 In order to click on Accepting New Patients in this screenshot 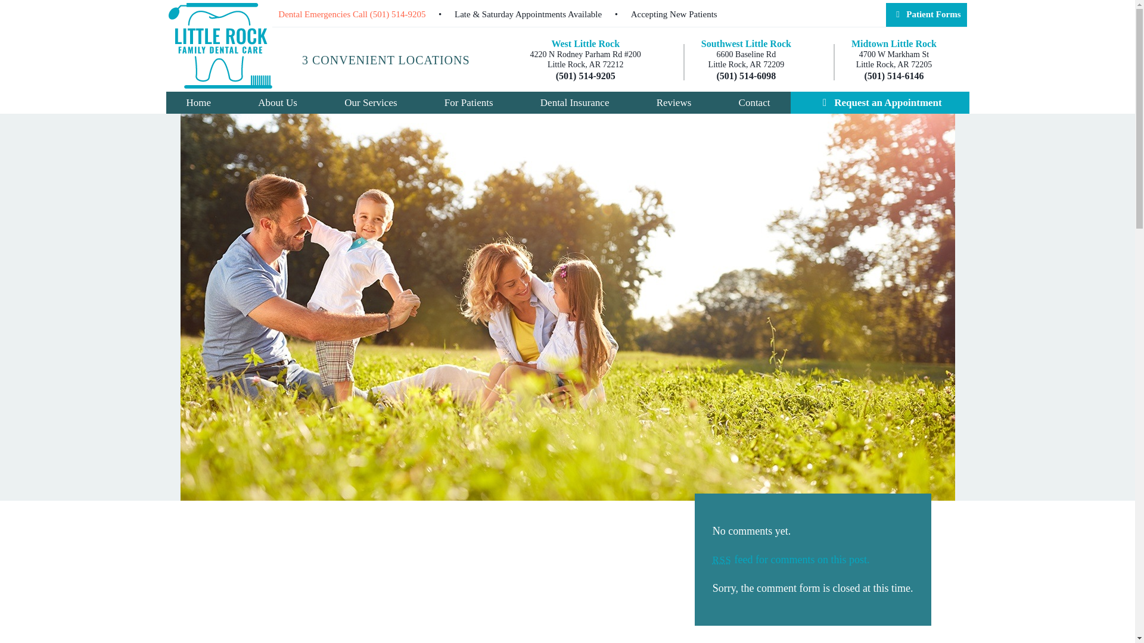, I will do `click(746, 44)`.